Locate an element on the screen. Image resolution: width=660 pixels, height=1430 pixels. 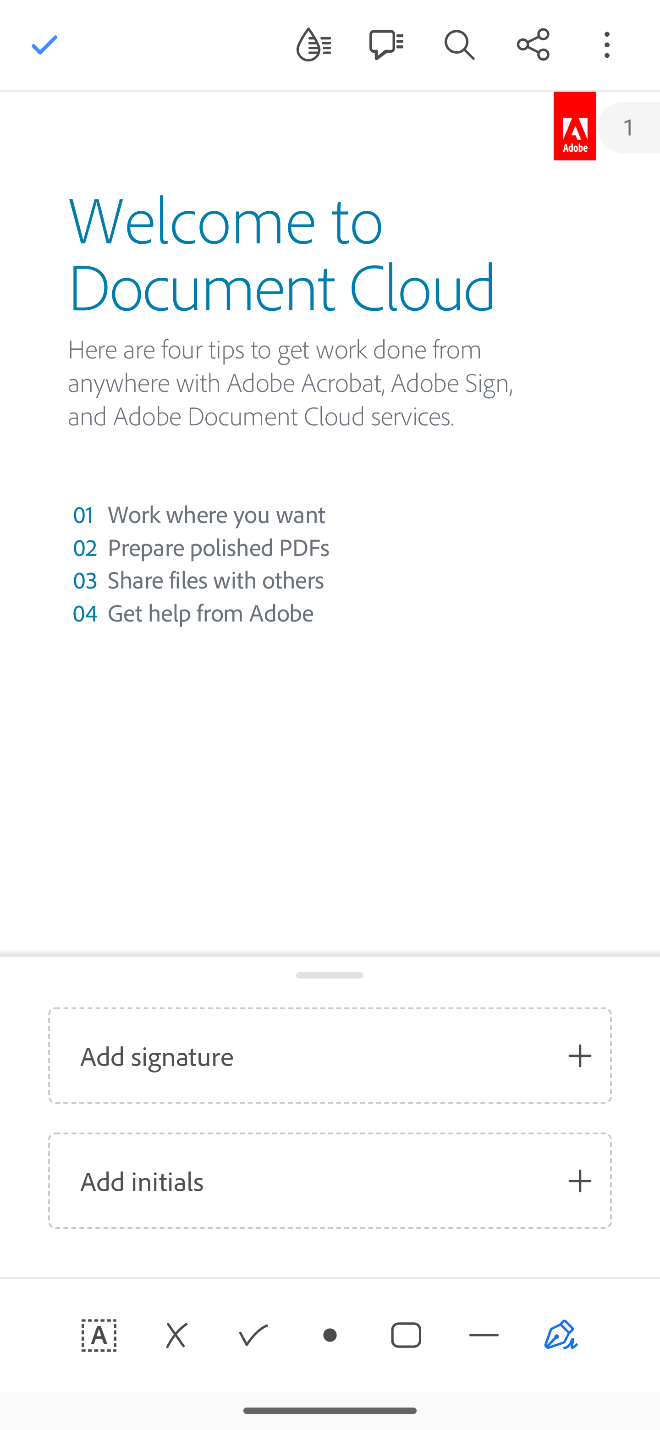
Share this document with others is located at coordinates (533, 44).